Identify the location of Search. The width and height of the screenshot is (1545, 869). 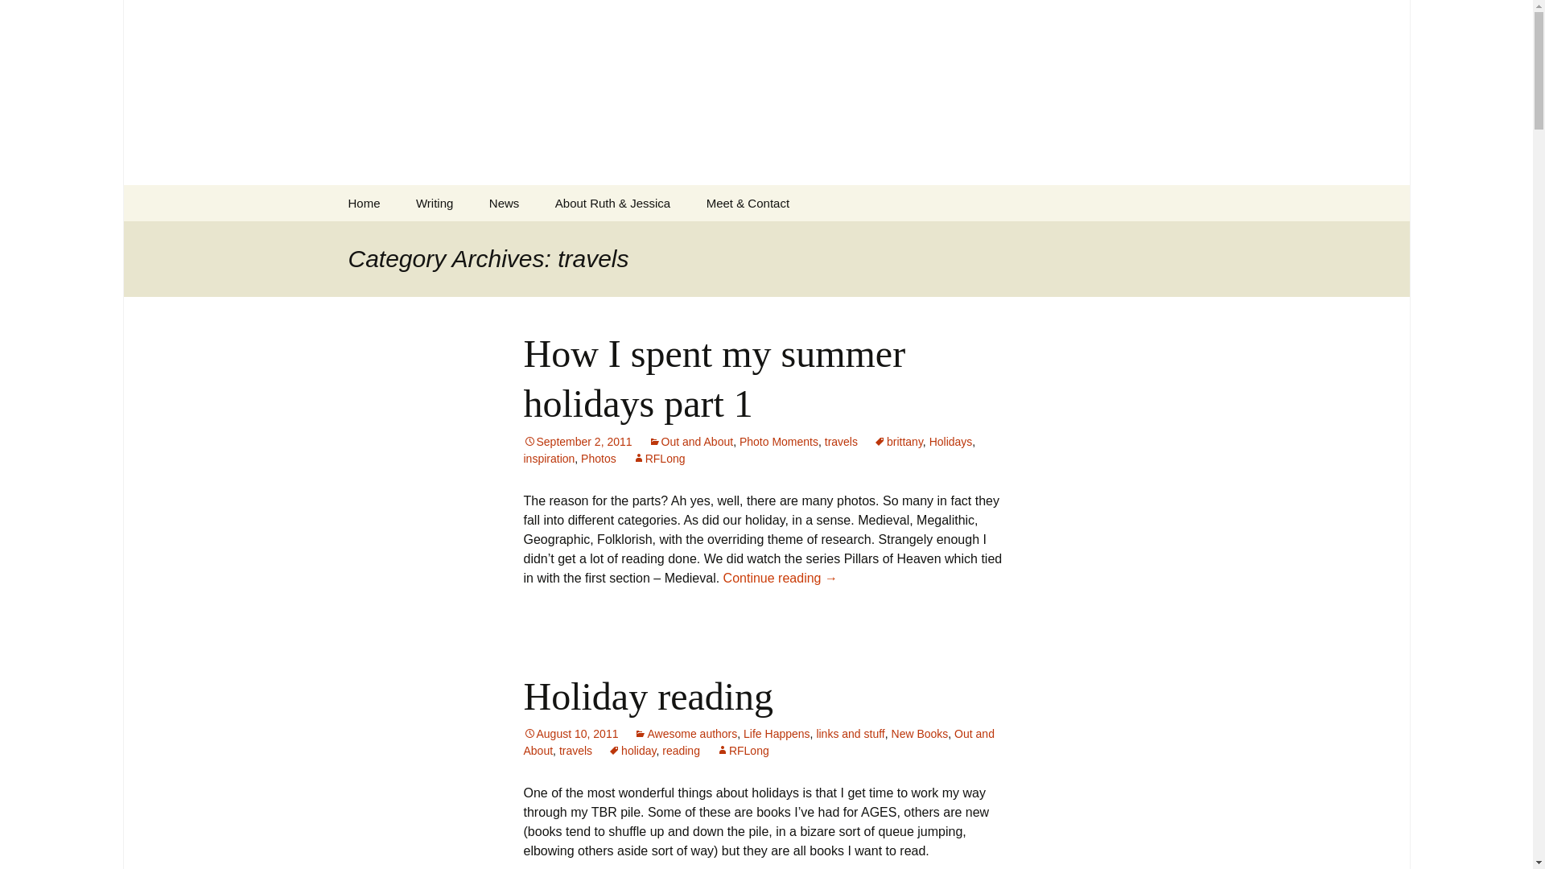
(19, 17).